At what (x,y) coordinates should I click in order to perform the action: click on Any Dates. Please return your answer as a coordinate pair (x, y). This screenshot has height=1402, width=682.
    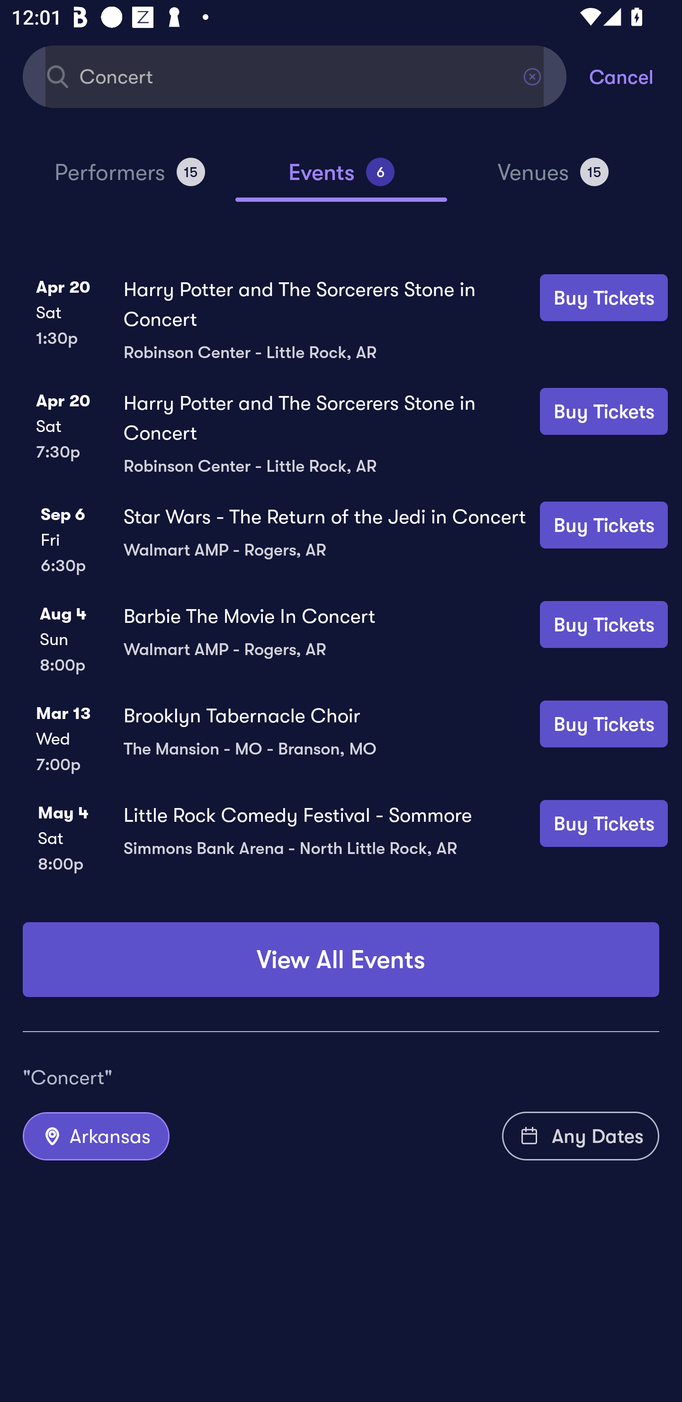
    Looking at the image, I should click on (581, 1136).